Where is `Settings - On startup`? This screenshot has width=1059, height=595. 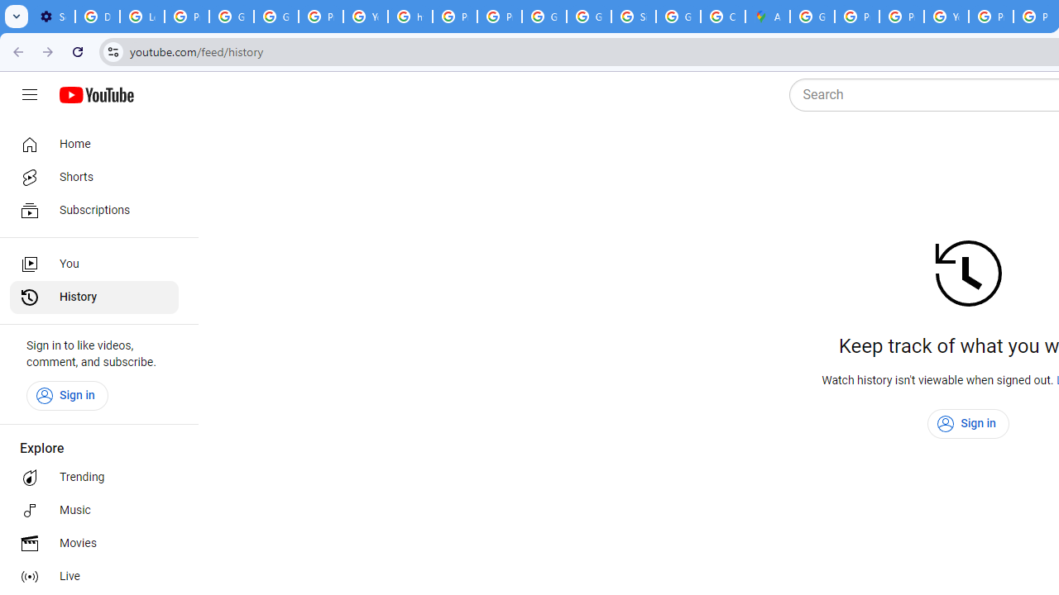
Settings - On startup is located at coordinates (53, 17).